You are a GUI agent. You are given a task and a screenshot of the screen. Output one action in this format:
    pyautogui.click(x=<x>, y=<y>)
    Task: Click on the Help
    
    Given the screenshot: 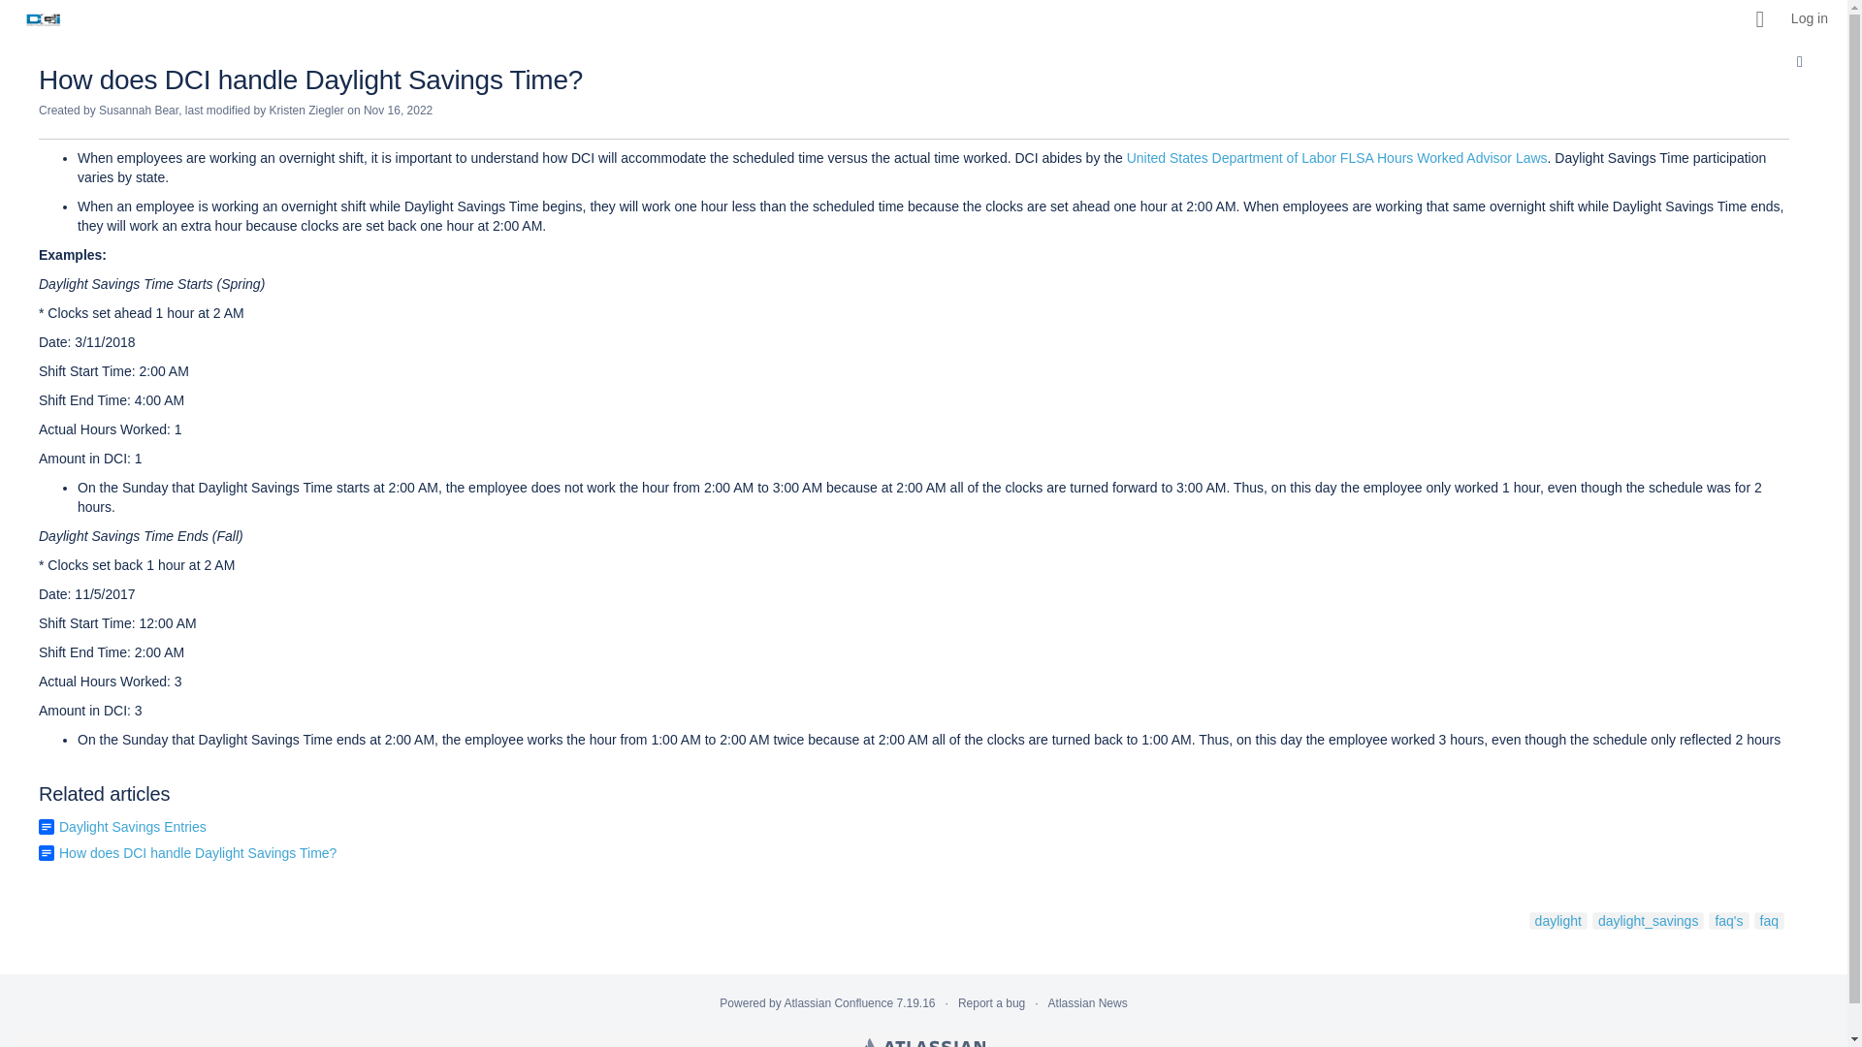 What is the action you would take?
    pyautogui.click(x=1760, y=19)
    